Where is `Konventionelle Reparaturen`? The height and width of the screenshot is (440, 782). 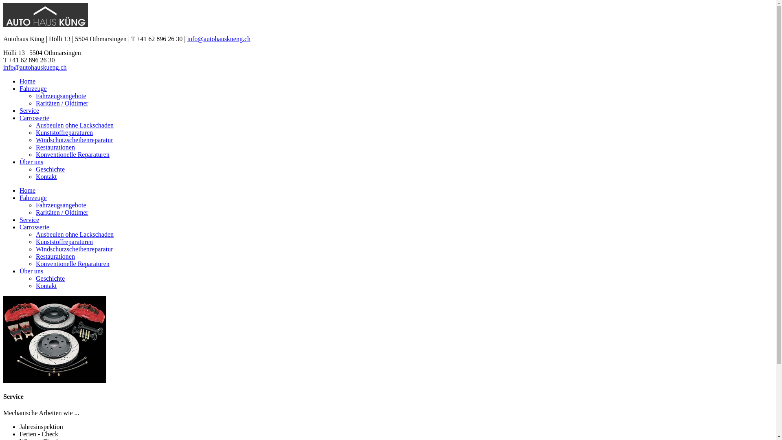 Konventionelle Reparaturen is located at coordinates (72, 155).